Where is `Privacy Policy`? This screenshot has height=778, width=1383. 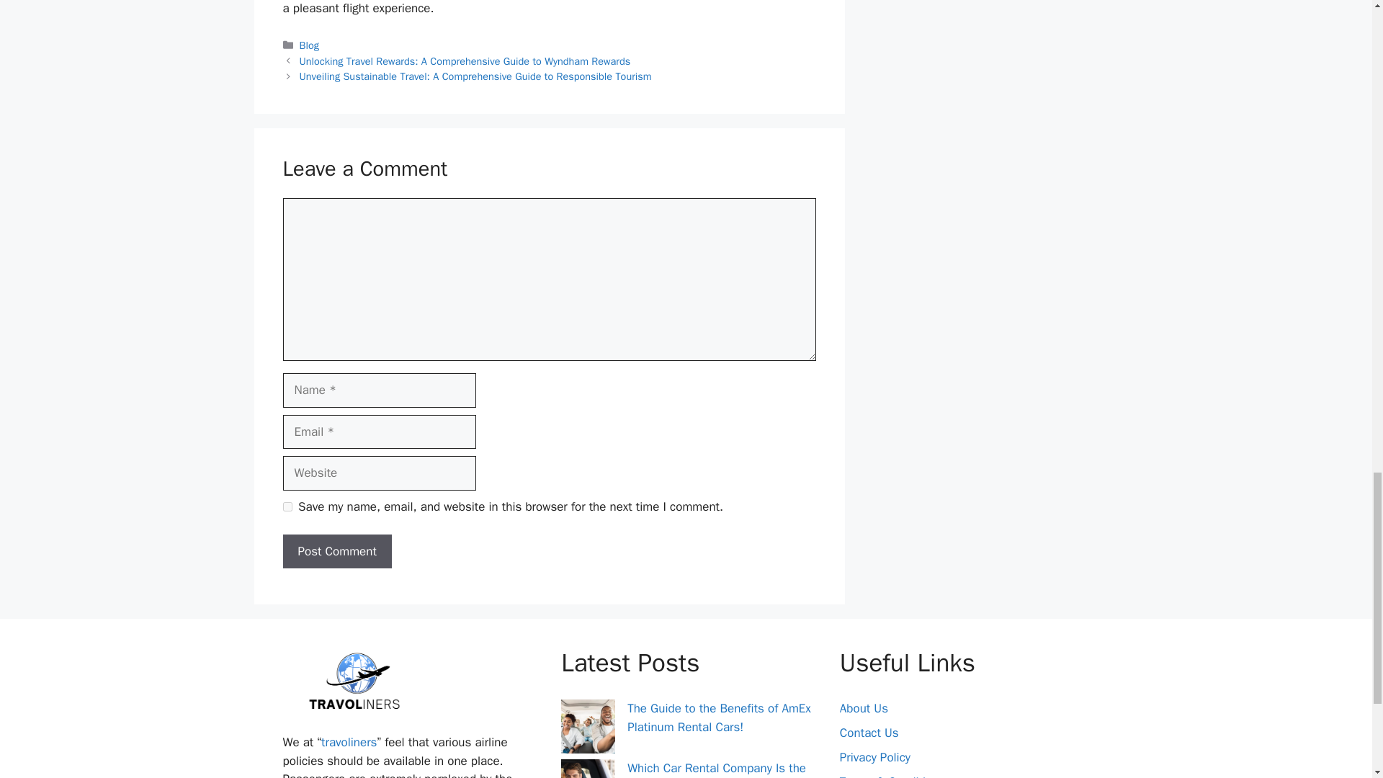
Privacy Policy is located at coordinates (874, 757).